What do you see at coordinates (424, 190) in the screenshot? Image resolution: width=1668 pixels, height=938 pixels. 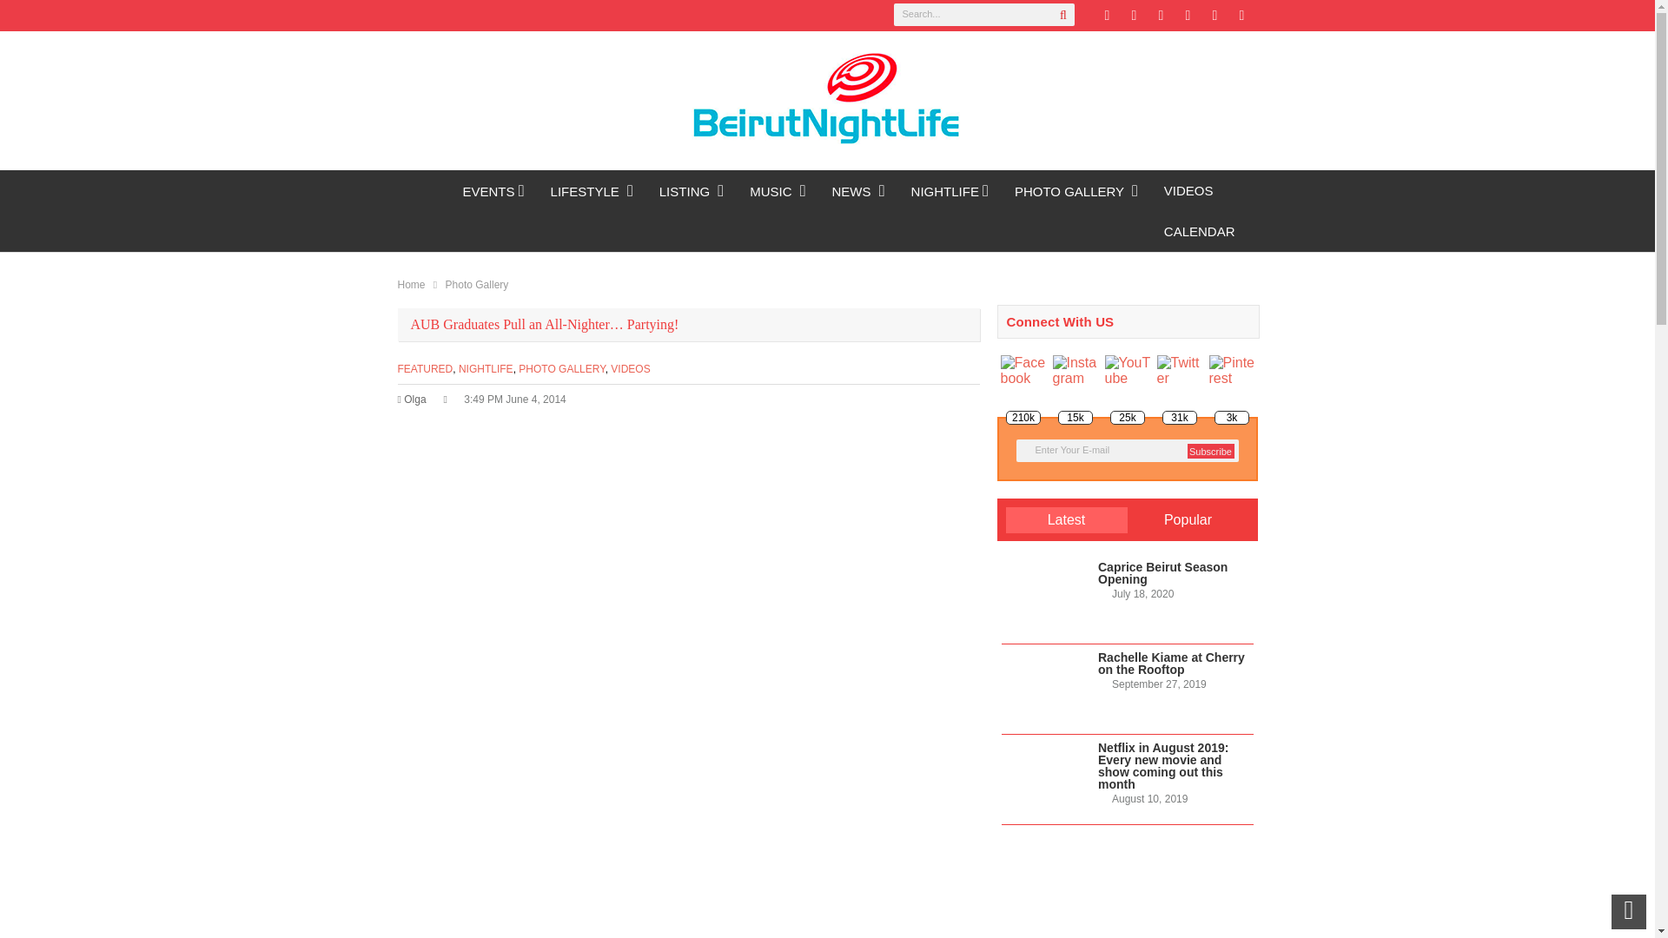 I see `BEIRUTNIGHTLIFE :: BEIRUT THE ONLY WAY IT SHOULD BE` at bounding box center [424, 190].